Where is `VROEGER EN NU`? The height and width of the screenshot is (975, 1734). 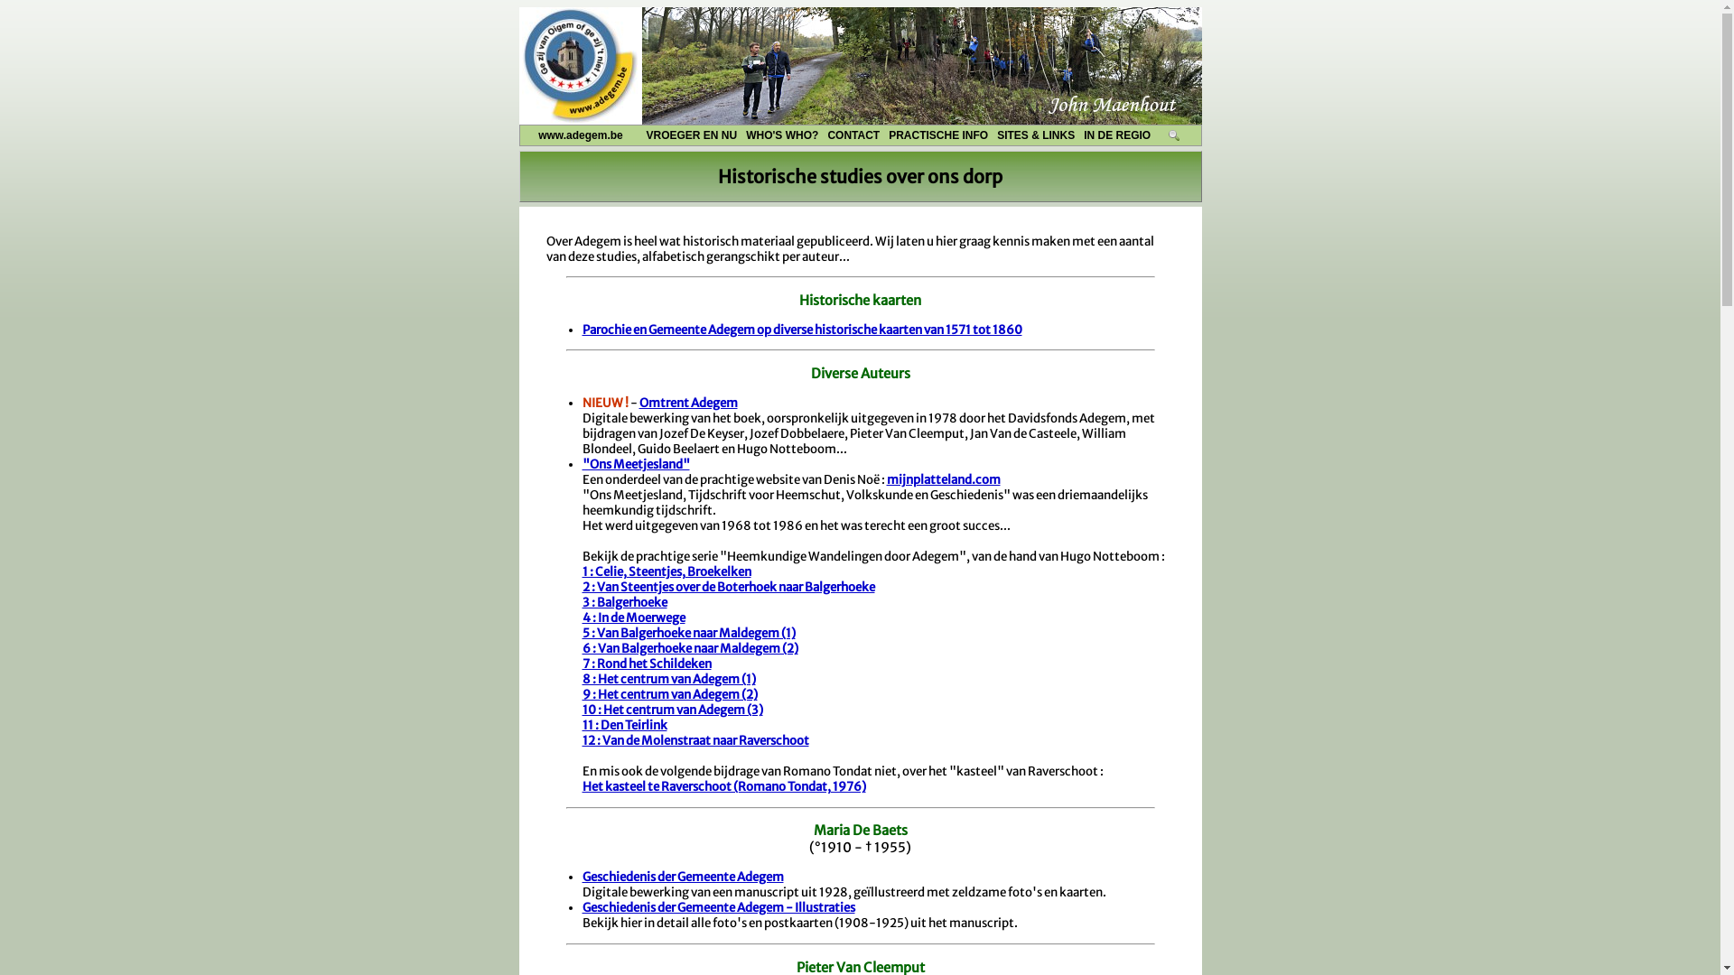 VROEGER EN NU is located at coordinates (692, 135).